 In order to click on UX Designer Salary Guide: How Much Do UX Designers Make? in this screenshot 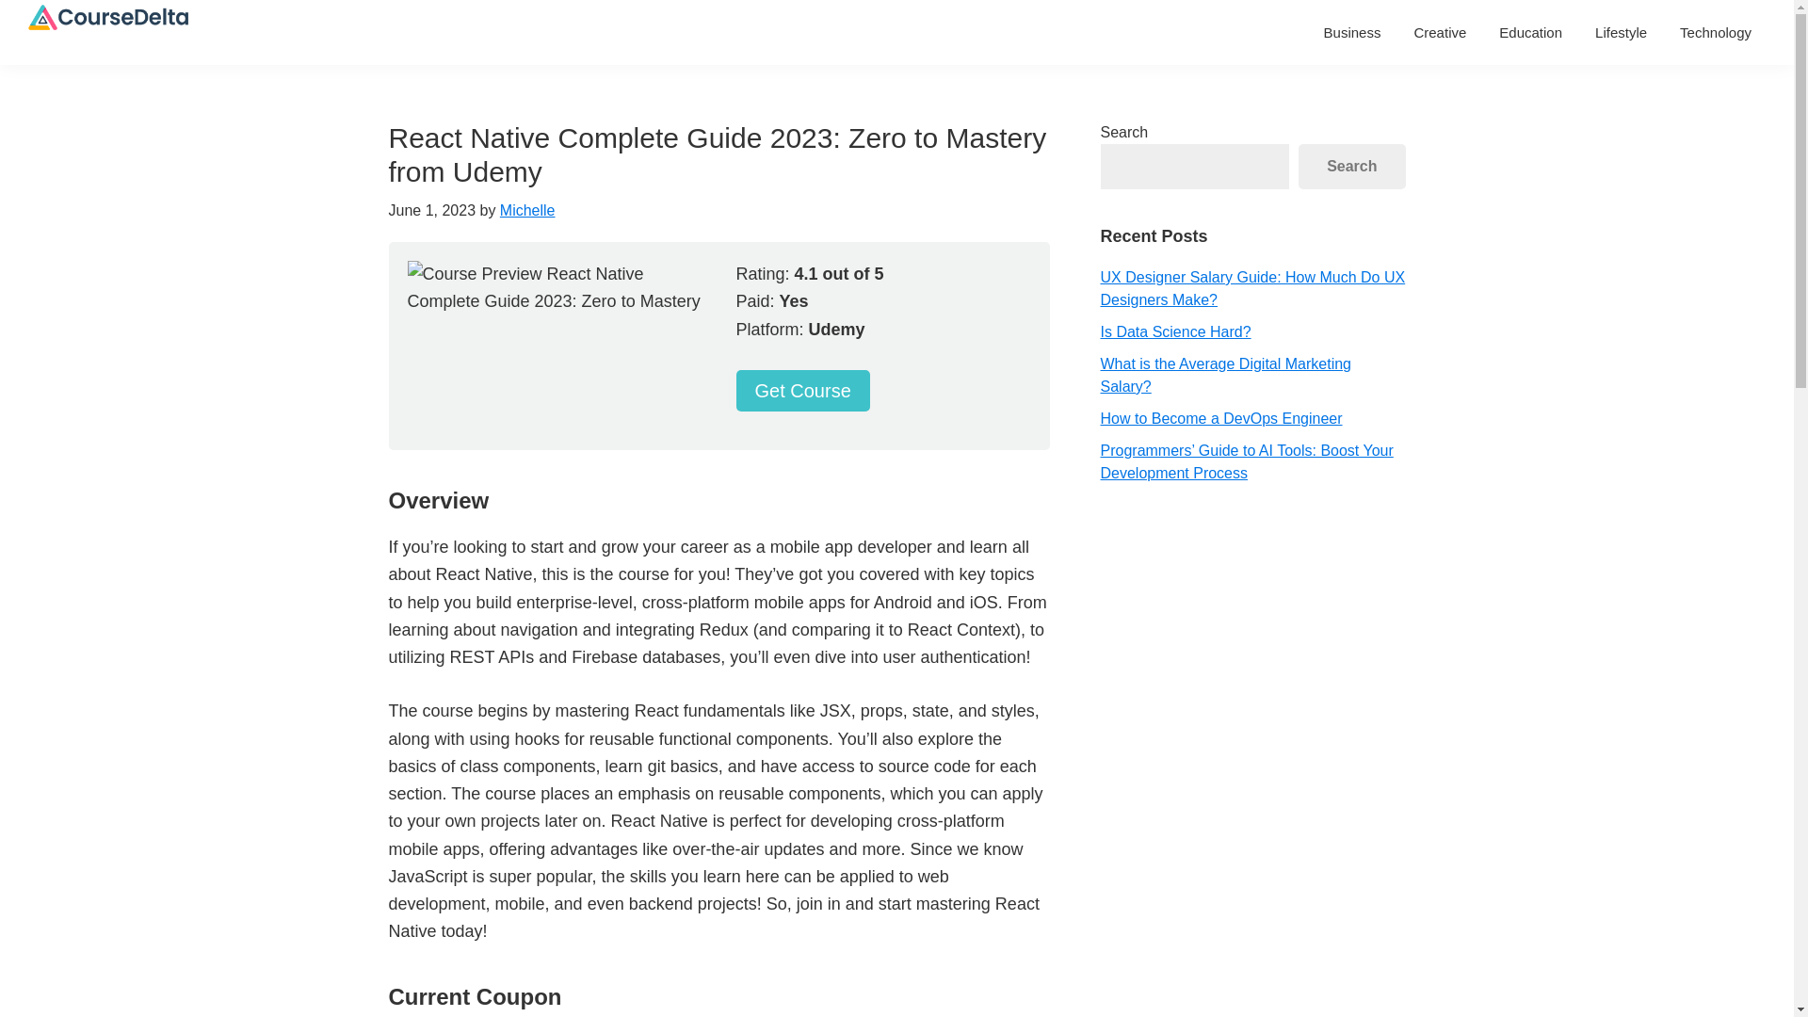, I will do `click(1251, 288)`.